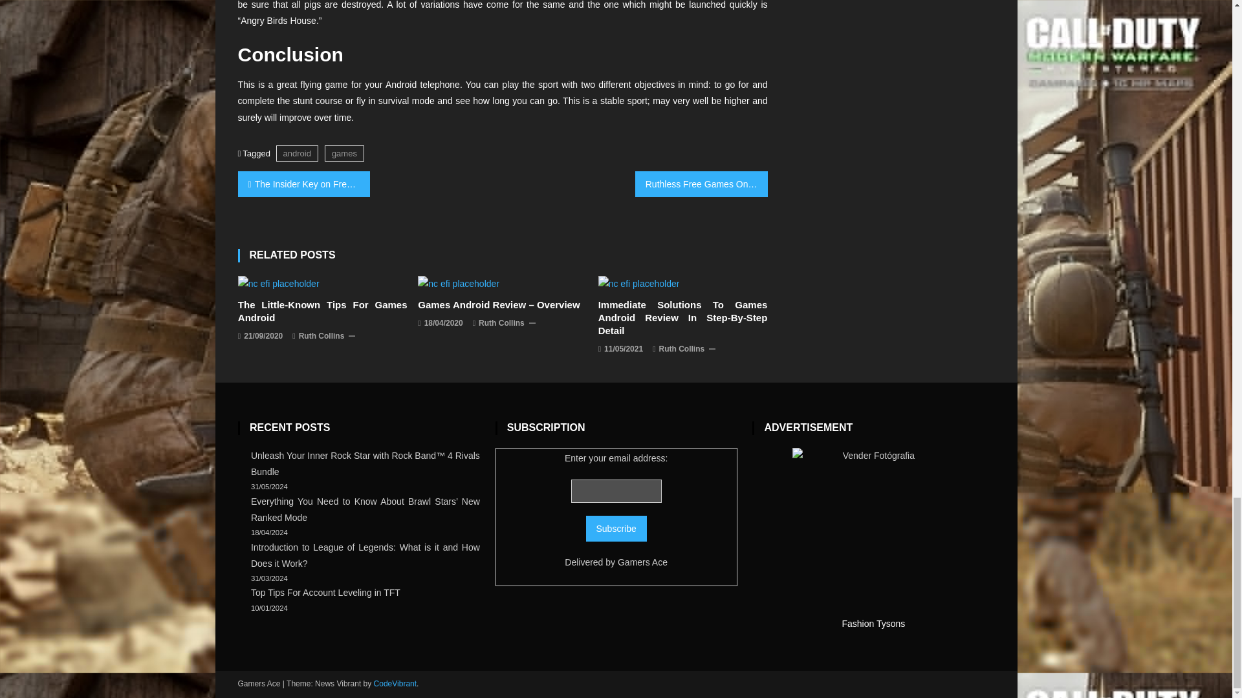 This screenshot has height=698, width=1242. I want to click on Subscribe, so click(616, 529).